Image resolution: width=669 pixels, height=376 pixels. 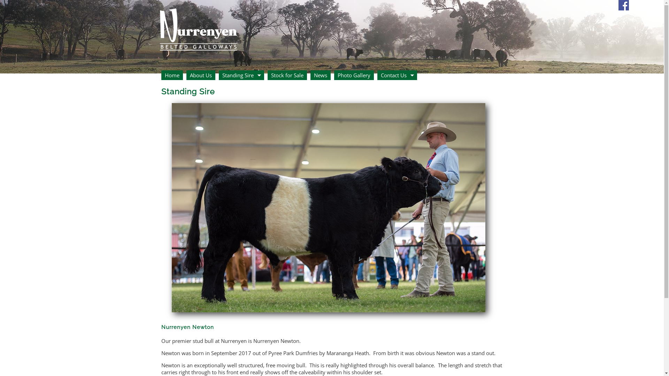 What do you see at coordinates (201, 75) in the screenshot?
I see `About Us` at bounding box center [201, 75].